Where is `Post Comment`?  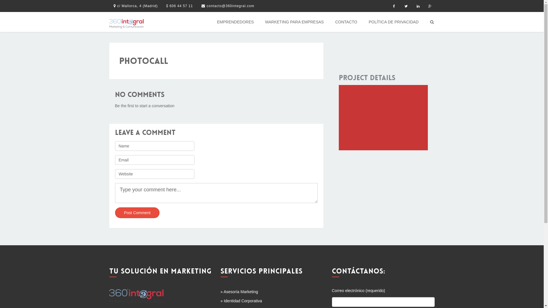 Post Comment is located at coordinates (137, 213).